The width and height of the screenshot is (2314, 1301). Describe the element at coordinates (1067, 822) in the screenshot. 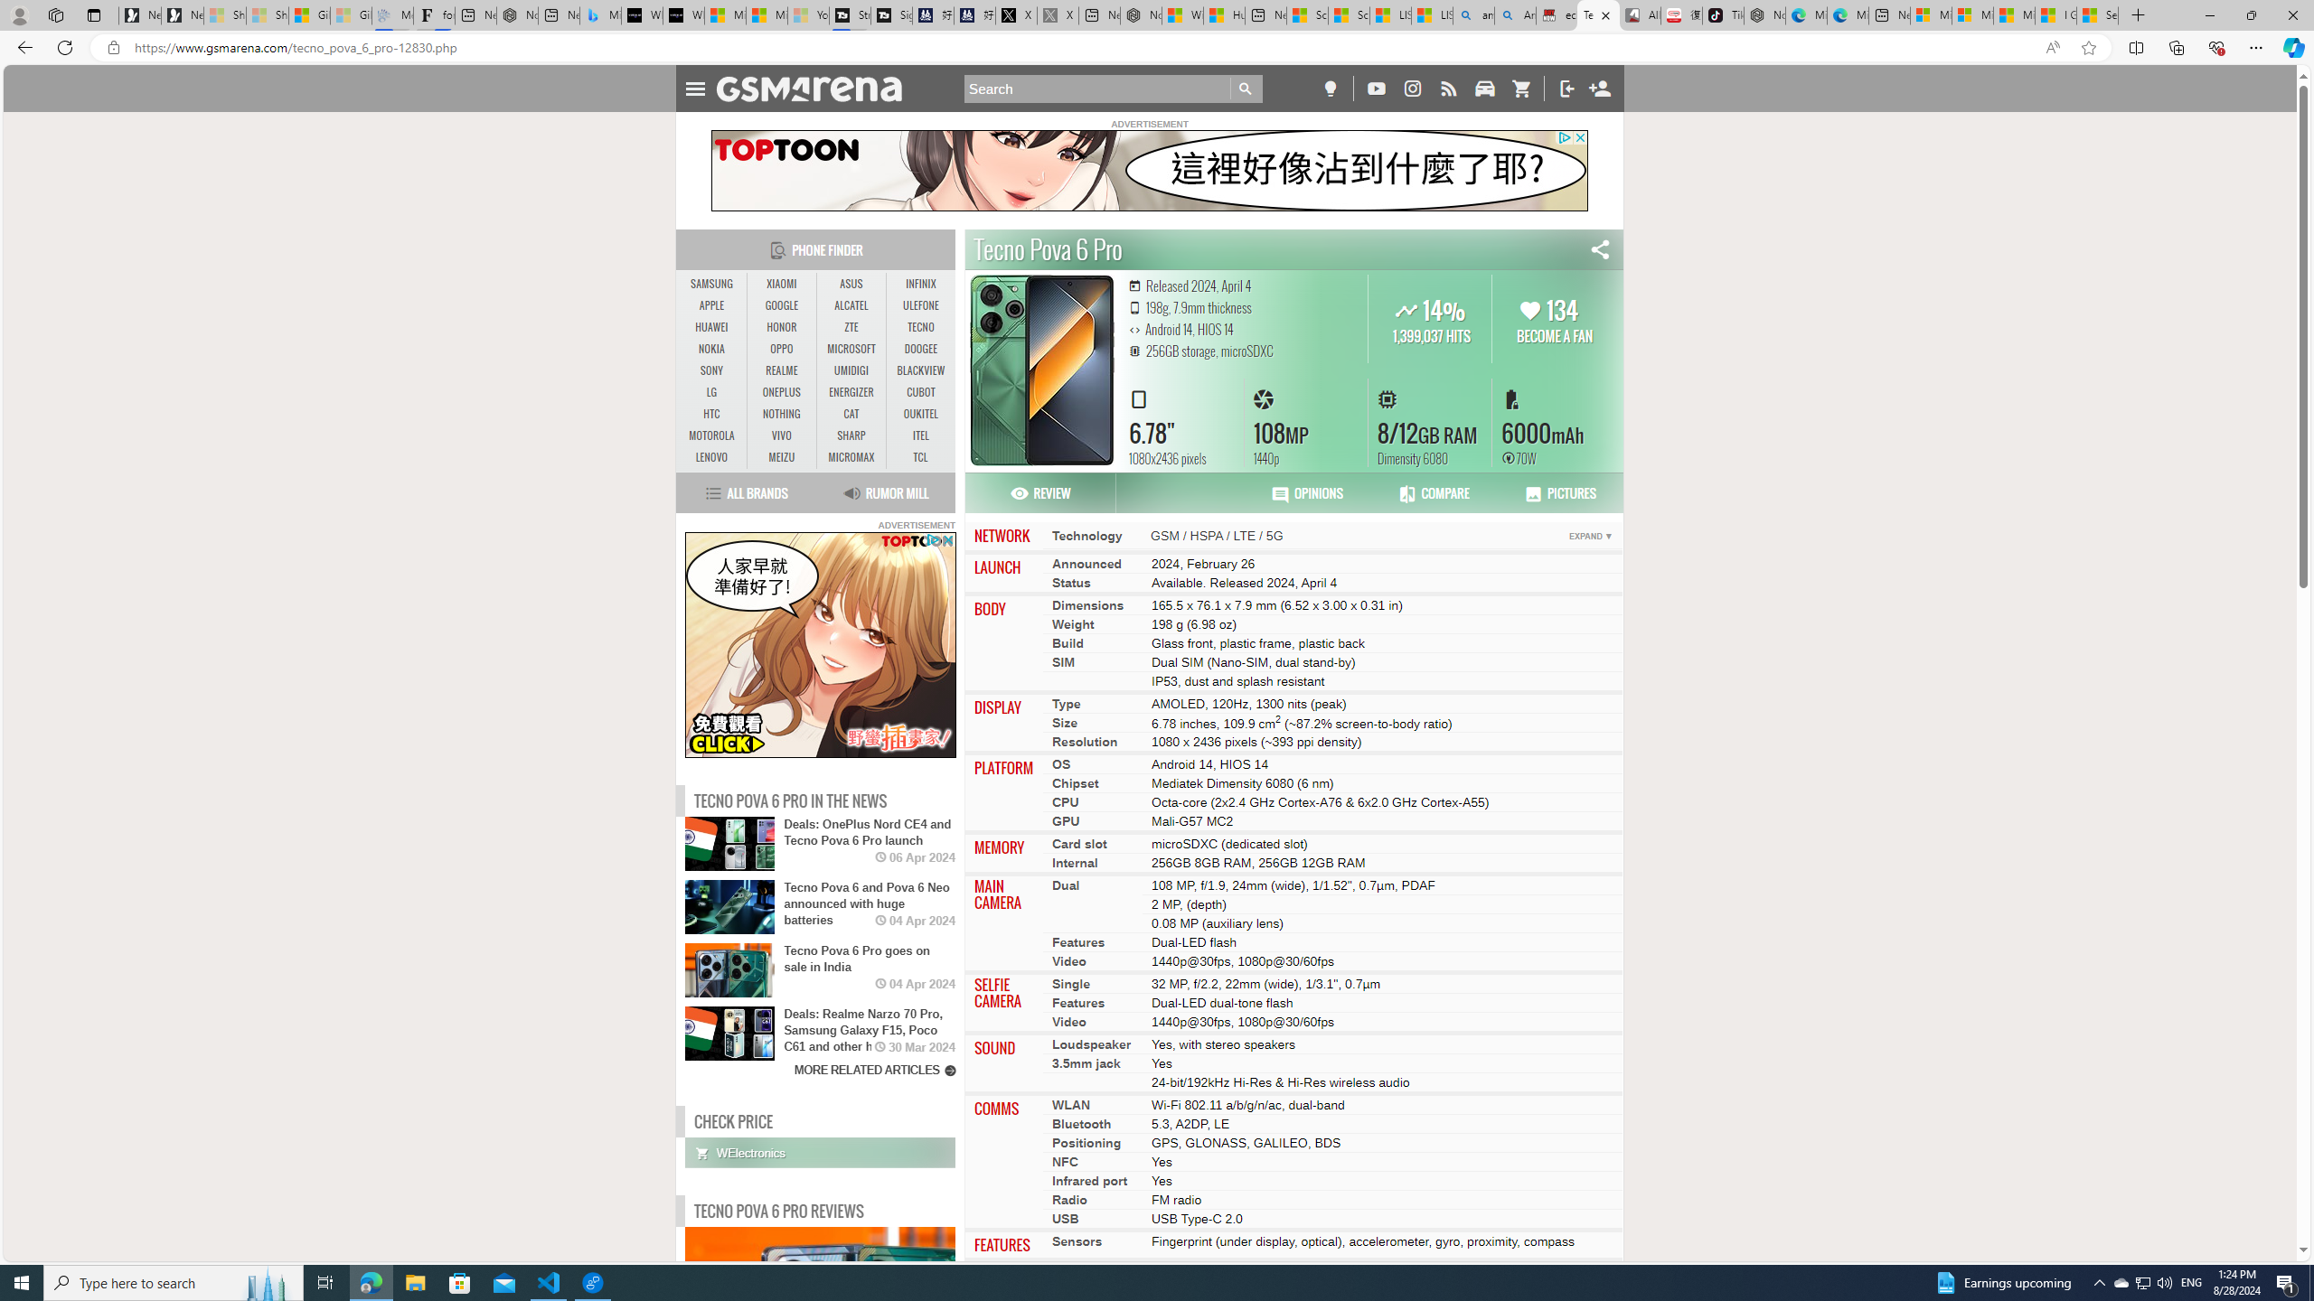

I see `GPU` at that location.